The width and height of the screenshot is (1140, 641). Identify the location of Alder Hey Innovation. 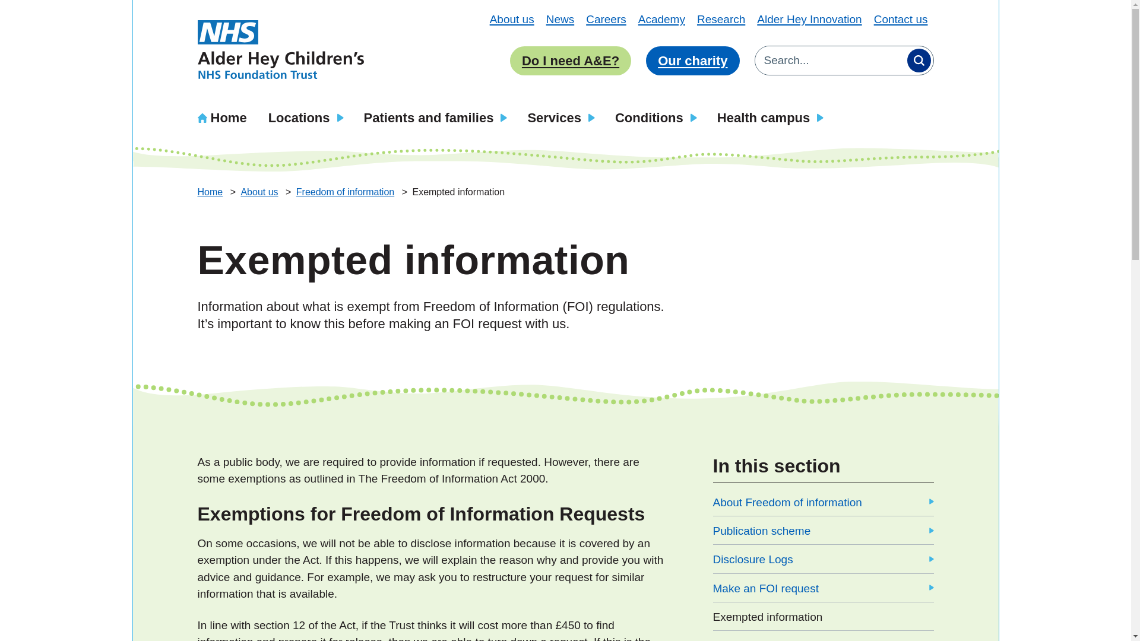
(809, 19).